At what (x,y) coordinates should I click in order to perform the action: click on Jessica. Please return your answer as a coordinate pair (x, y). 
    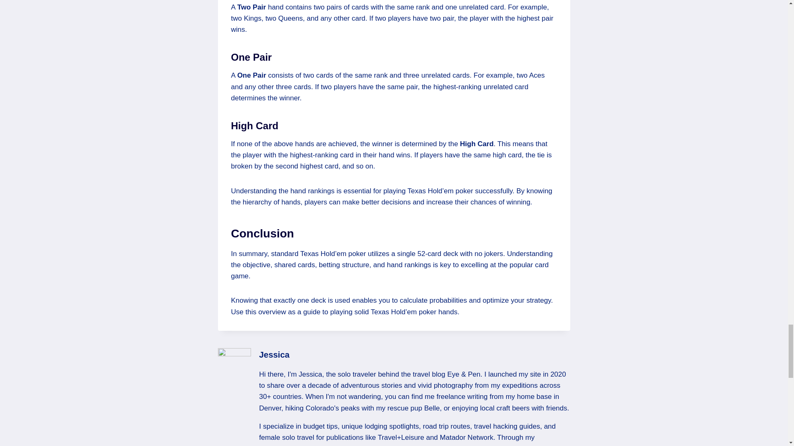
    Looking at the image, I should click on (274, 354).